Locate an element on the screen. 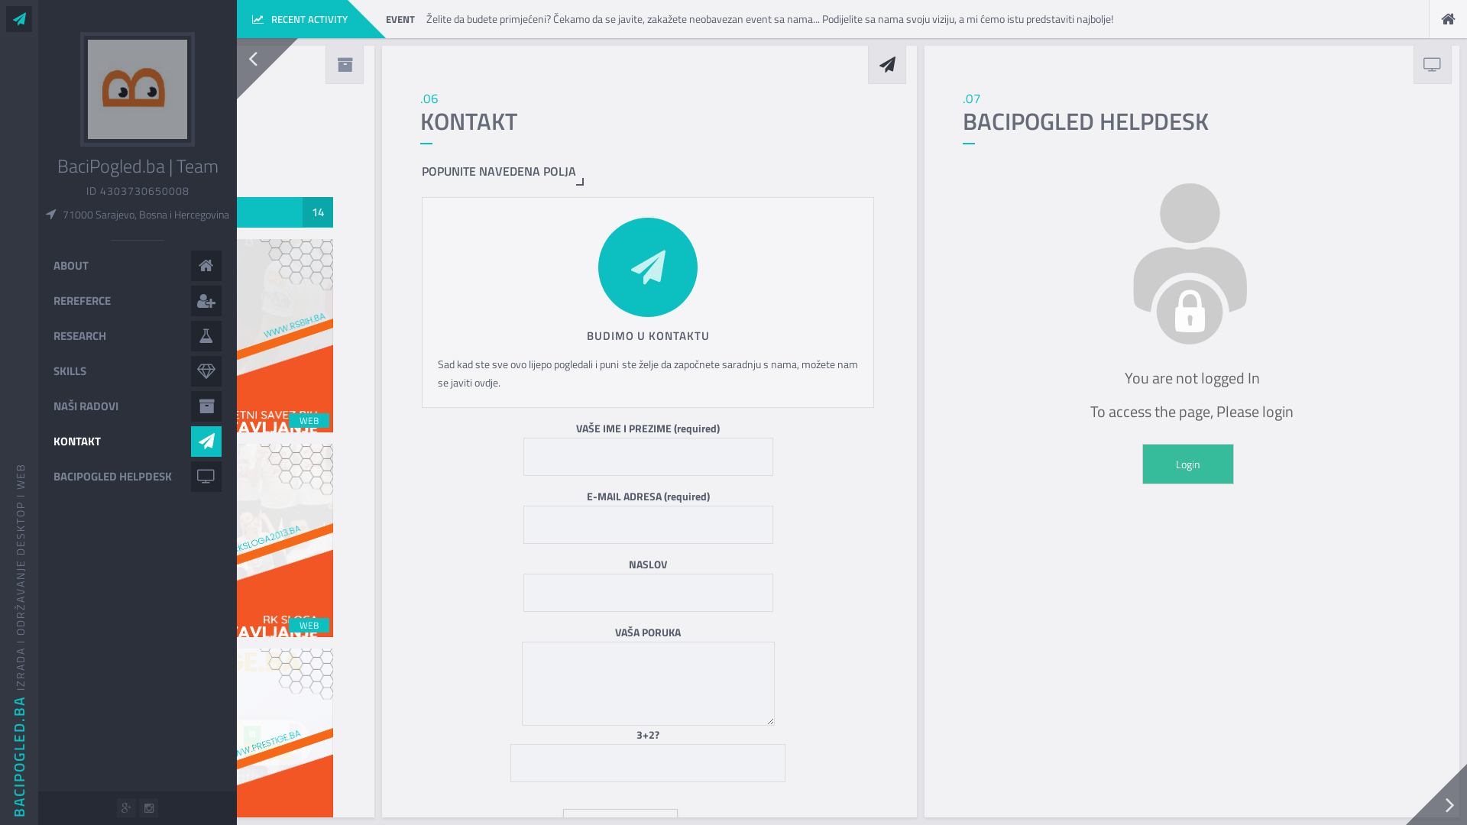 Image resolution: width=1467 pixels, height=825 pixels. KONTAKT is located at coordinates (138, 442).